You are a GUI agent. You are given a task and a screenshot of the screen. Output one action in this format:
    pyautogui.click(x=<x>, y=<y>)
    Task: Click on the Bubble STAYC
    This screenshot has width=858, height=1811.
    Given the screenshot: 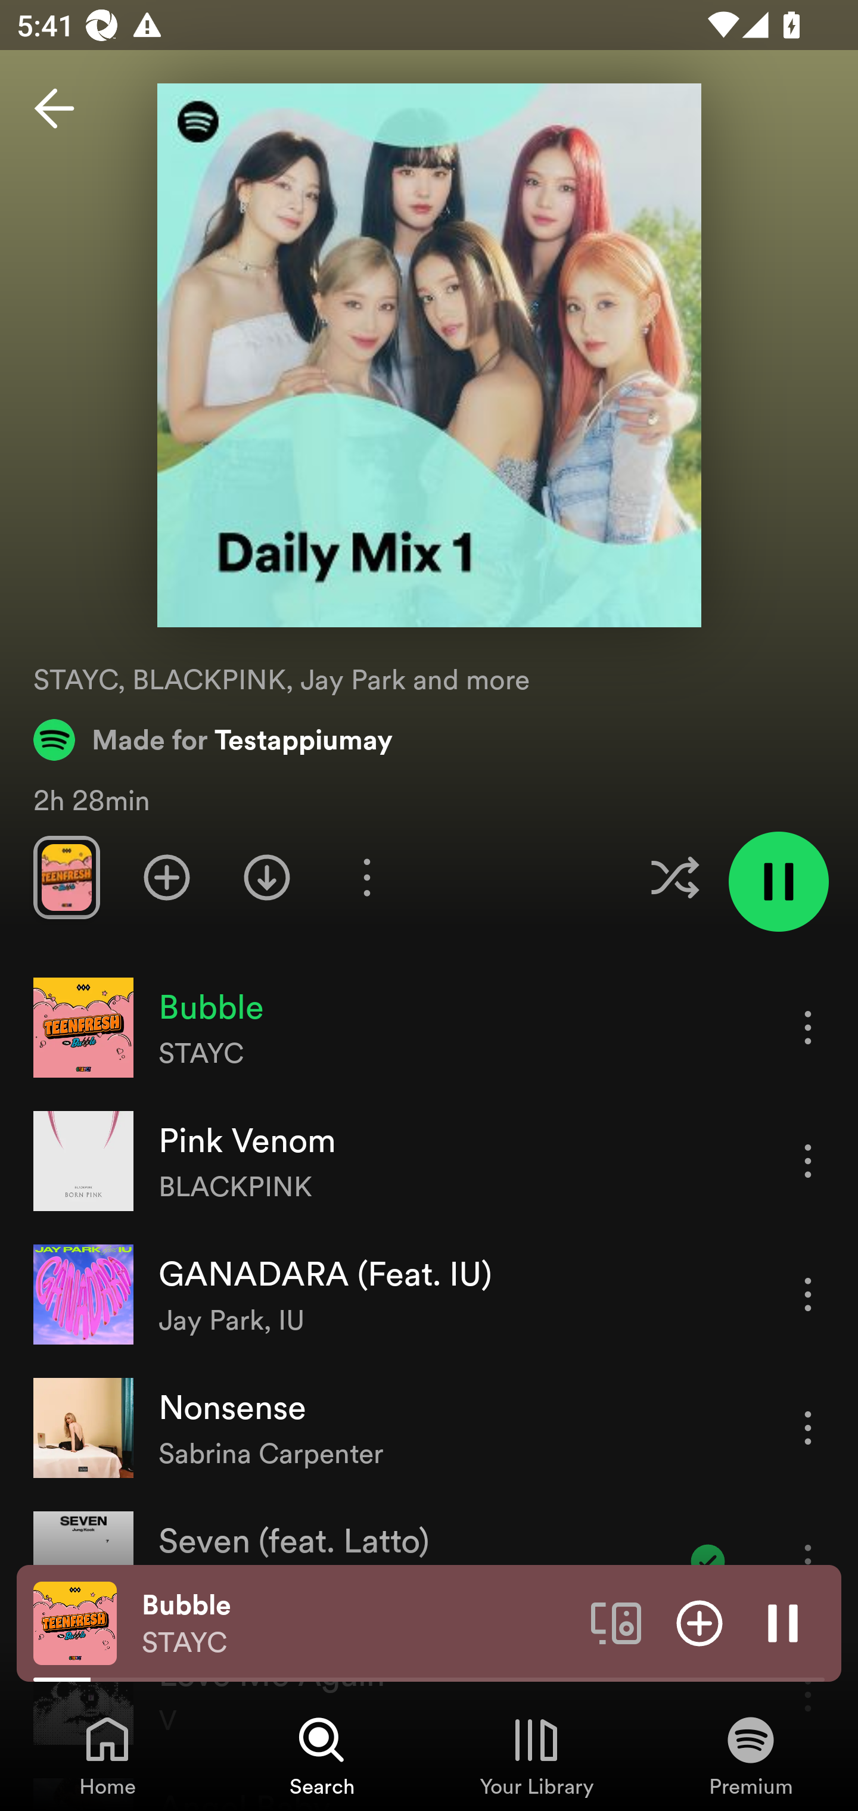 What is the action you would take?
    pyautogui.click(x=357, y=1623)
    